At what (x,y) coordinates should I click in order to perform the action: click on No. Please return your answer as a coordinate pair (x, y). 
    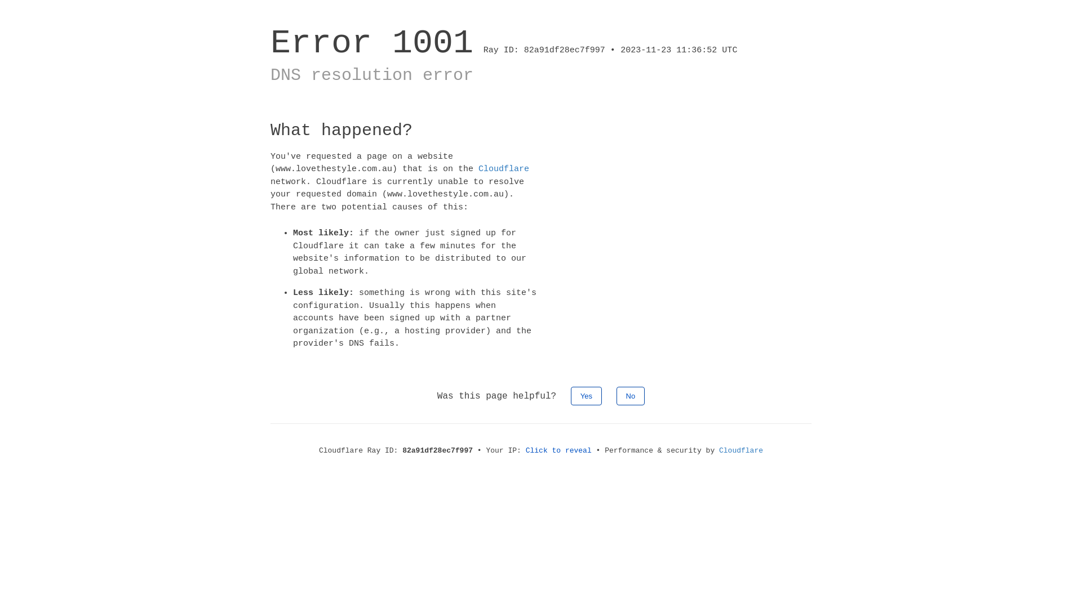
    Looking at the image, I should click on (631, 395).